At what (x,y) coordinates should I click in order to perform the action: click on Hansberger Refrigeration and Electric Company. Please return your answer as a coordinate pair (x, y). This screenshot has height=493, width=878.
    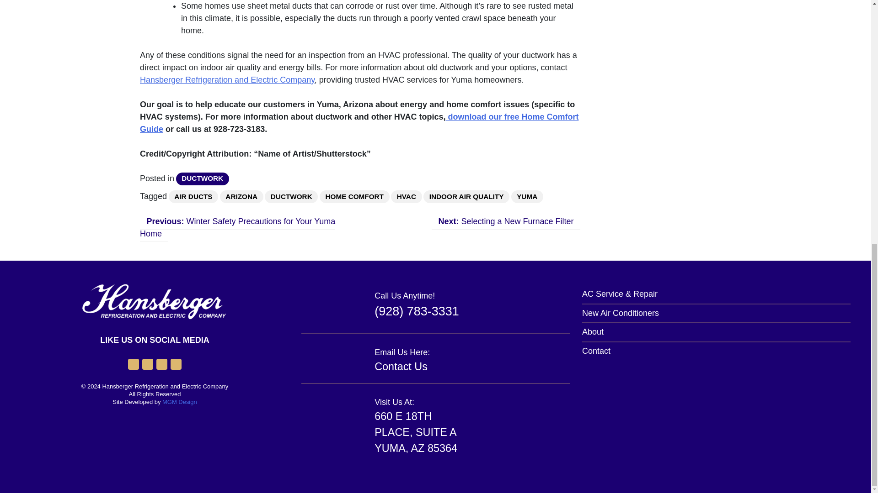
    Looking at the image, I should click on (227, 79).